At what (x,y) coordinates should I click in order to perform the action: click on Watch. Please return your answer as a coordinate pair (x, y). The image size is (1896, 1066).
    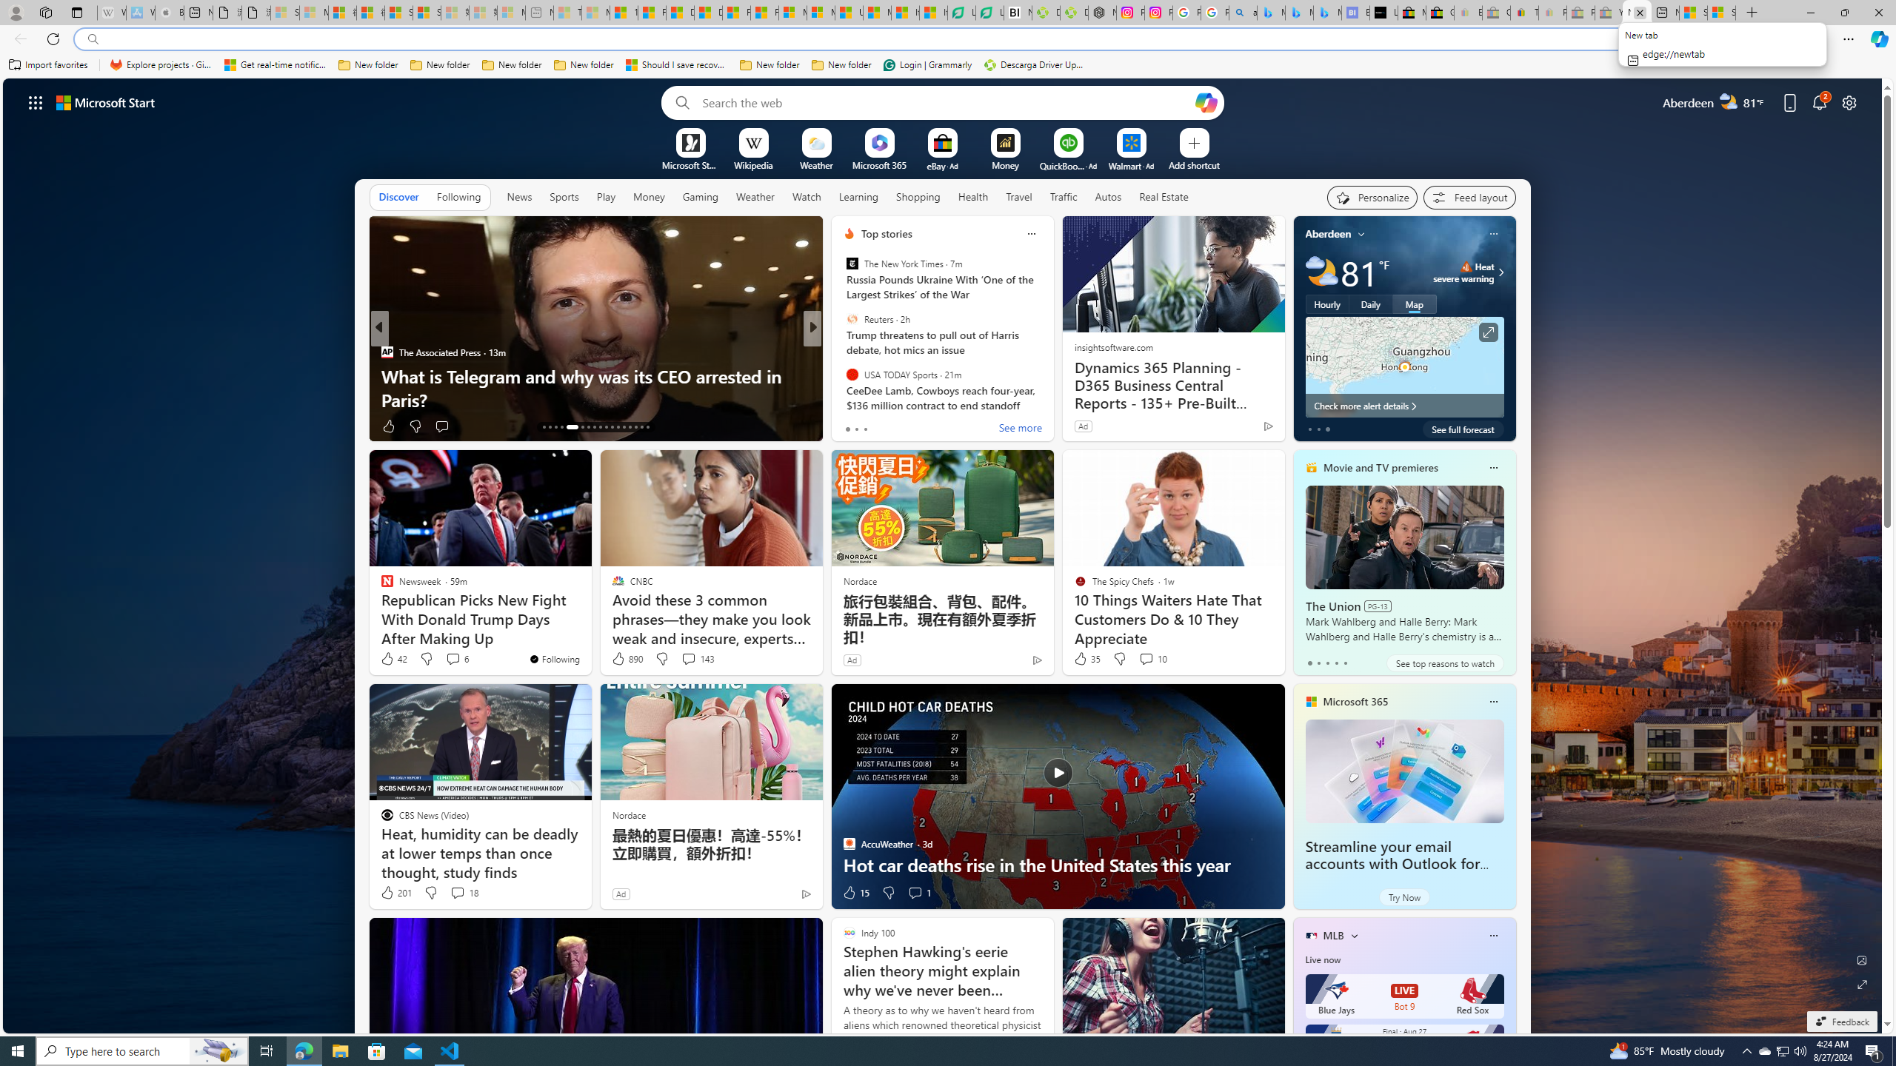
    Looking at the image, I should click on (807, 197).